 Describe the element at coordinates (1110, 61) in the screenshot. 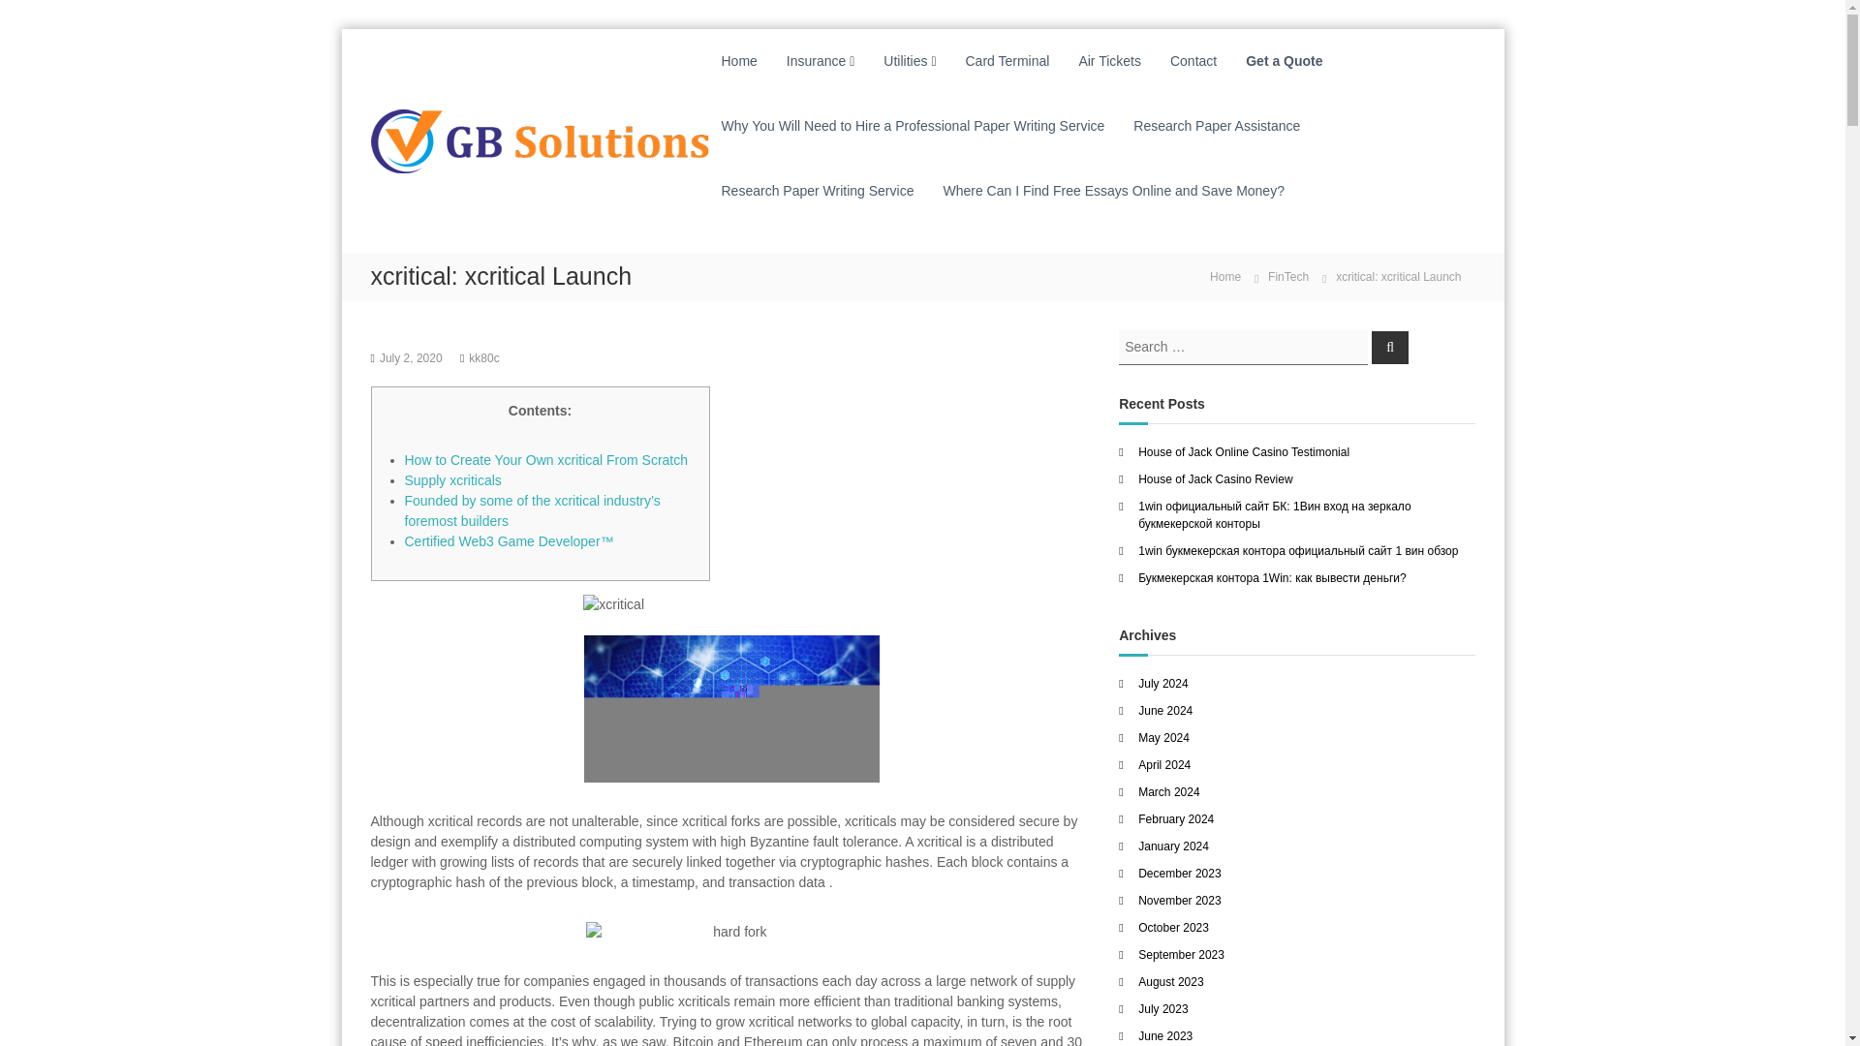

I see `Air Tickets` at that location.